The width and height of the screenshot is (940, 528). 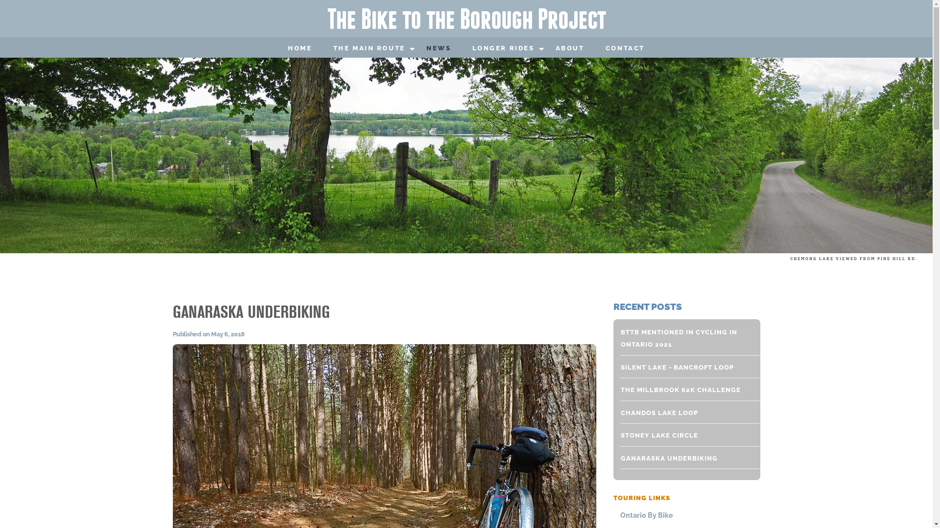 What do you see at coordinates (684, 413) in the screenshot?
I see `CHANDOS LAKE LOOP` at bounding box center [684, 413].